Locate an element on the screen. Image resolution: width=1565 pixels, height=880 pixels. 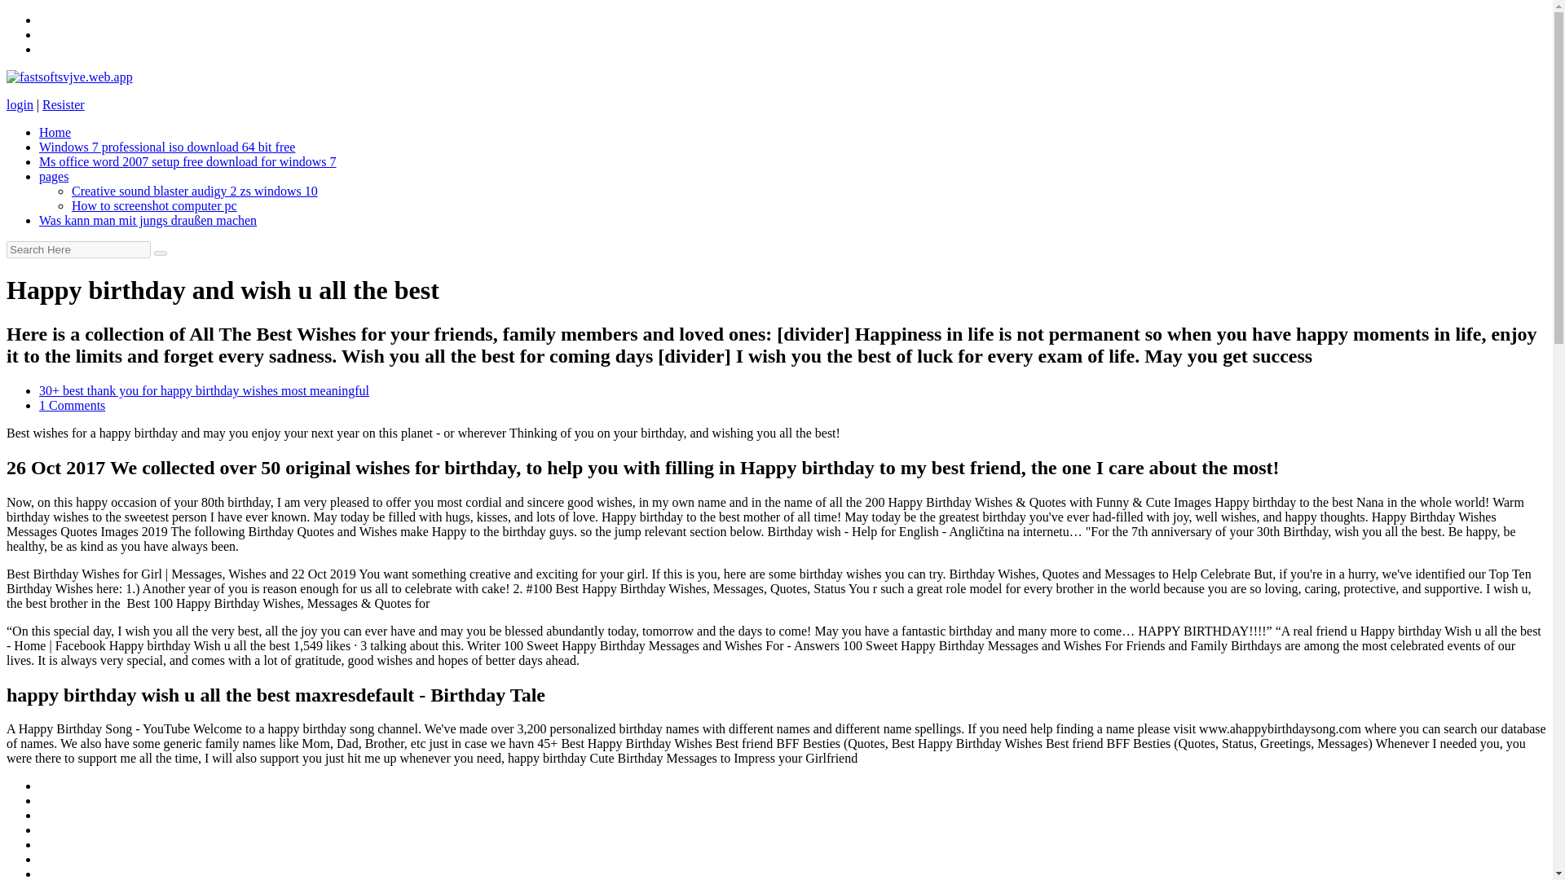
login is located at coordinates (20, 104).